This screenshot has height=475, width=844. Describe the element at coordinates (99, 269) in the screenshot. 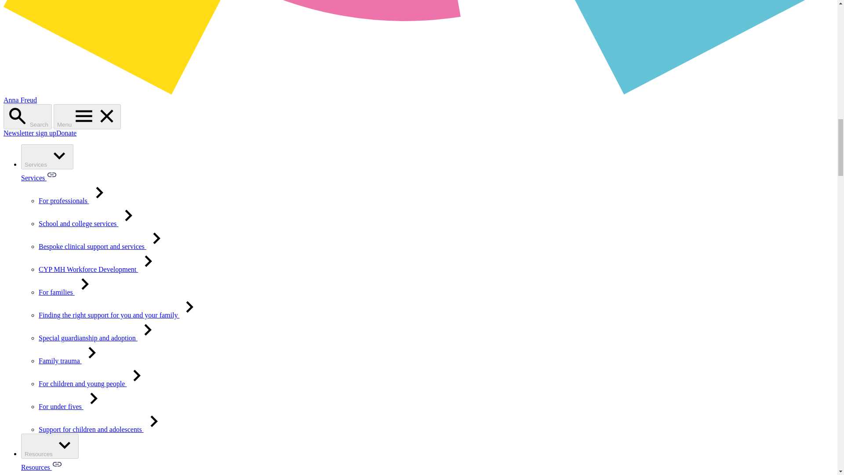

I see `CYP MH Workforce Development` at that location.